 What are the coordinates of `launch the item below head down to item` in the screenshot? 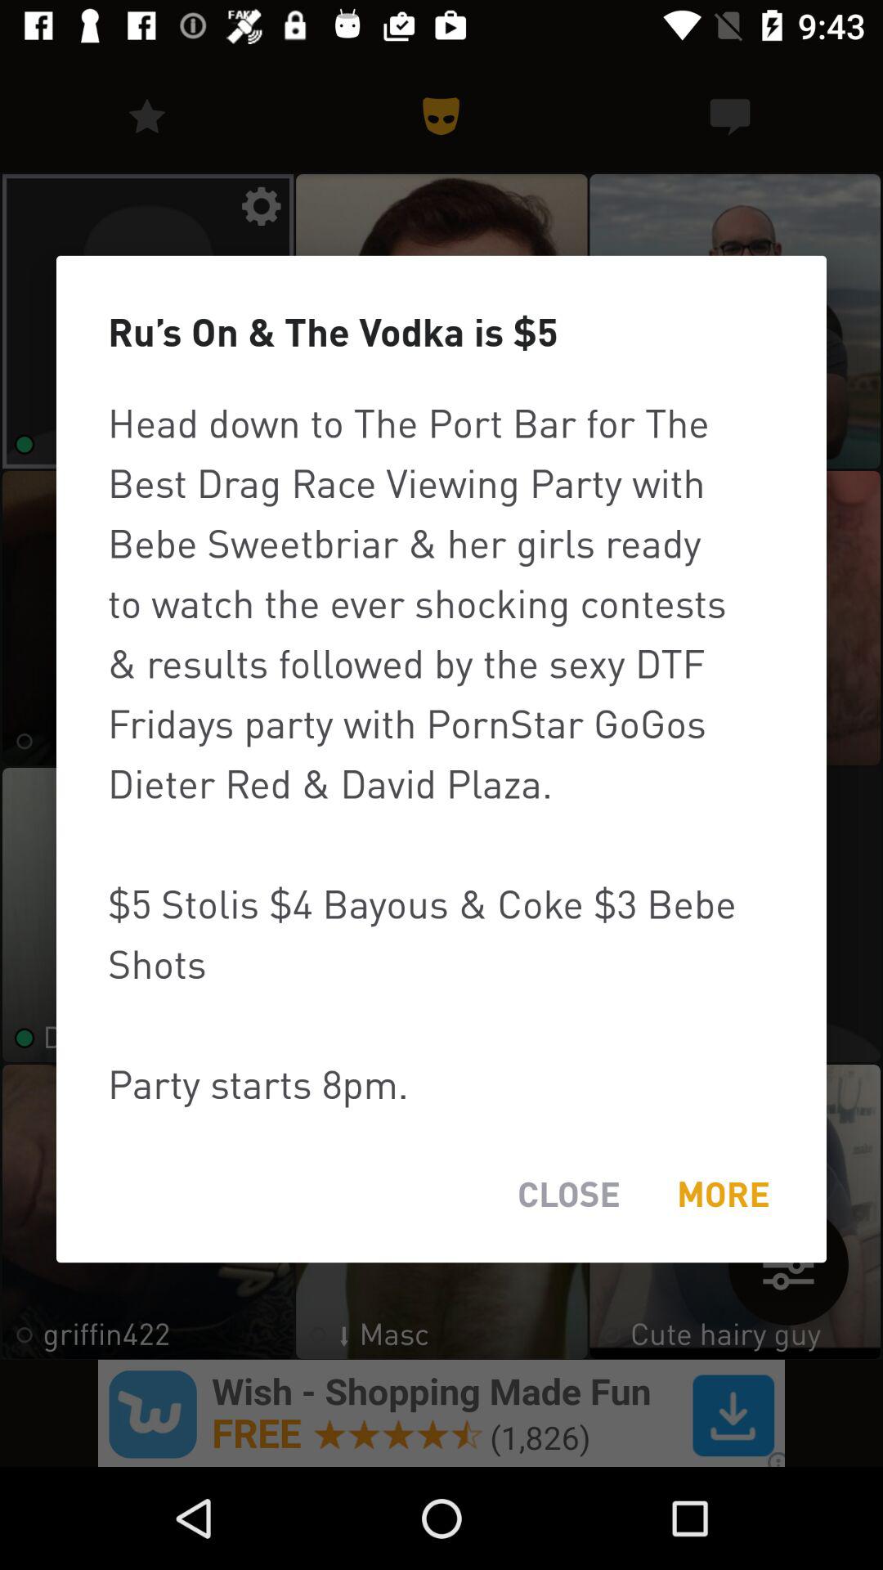 It's located at (569, 1194).